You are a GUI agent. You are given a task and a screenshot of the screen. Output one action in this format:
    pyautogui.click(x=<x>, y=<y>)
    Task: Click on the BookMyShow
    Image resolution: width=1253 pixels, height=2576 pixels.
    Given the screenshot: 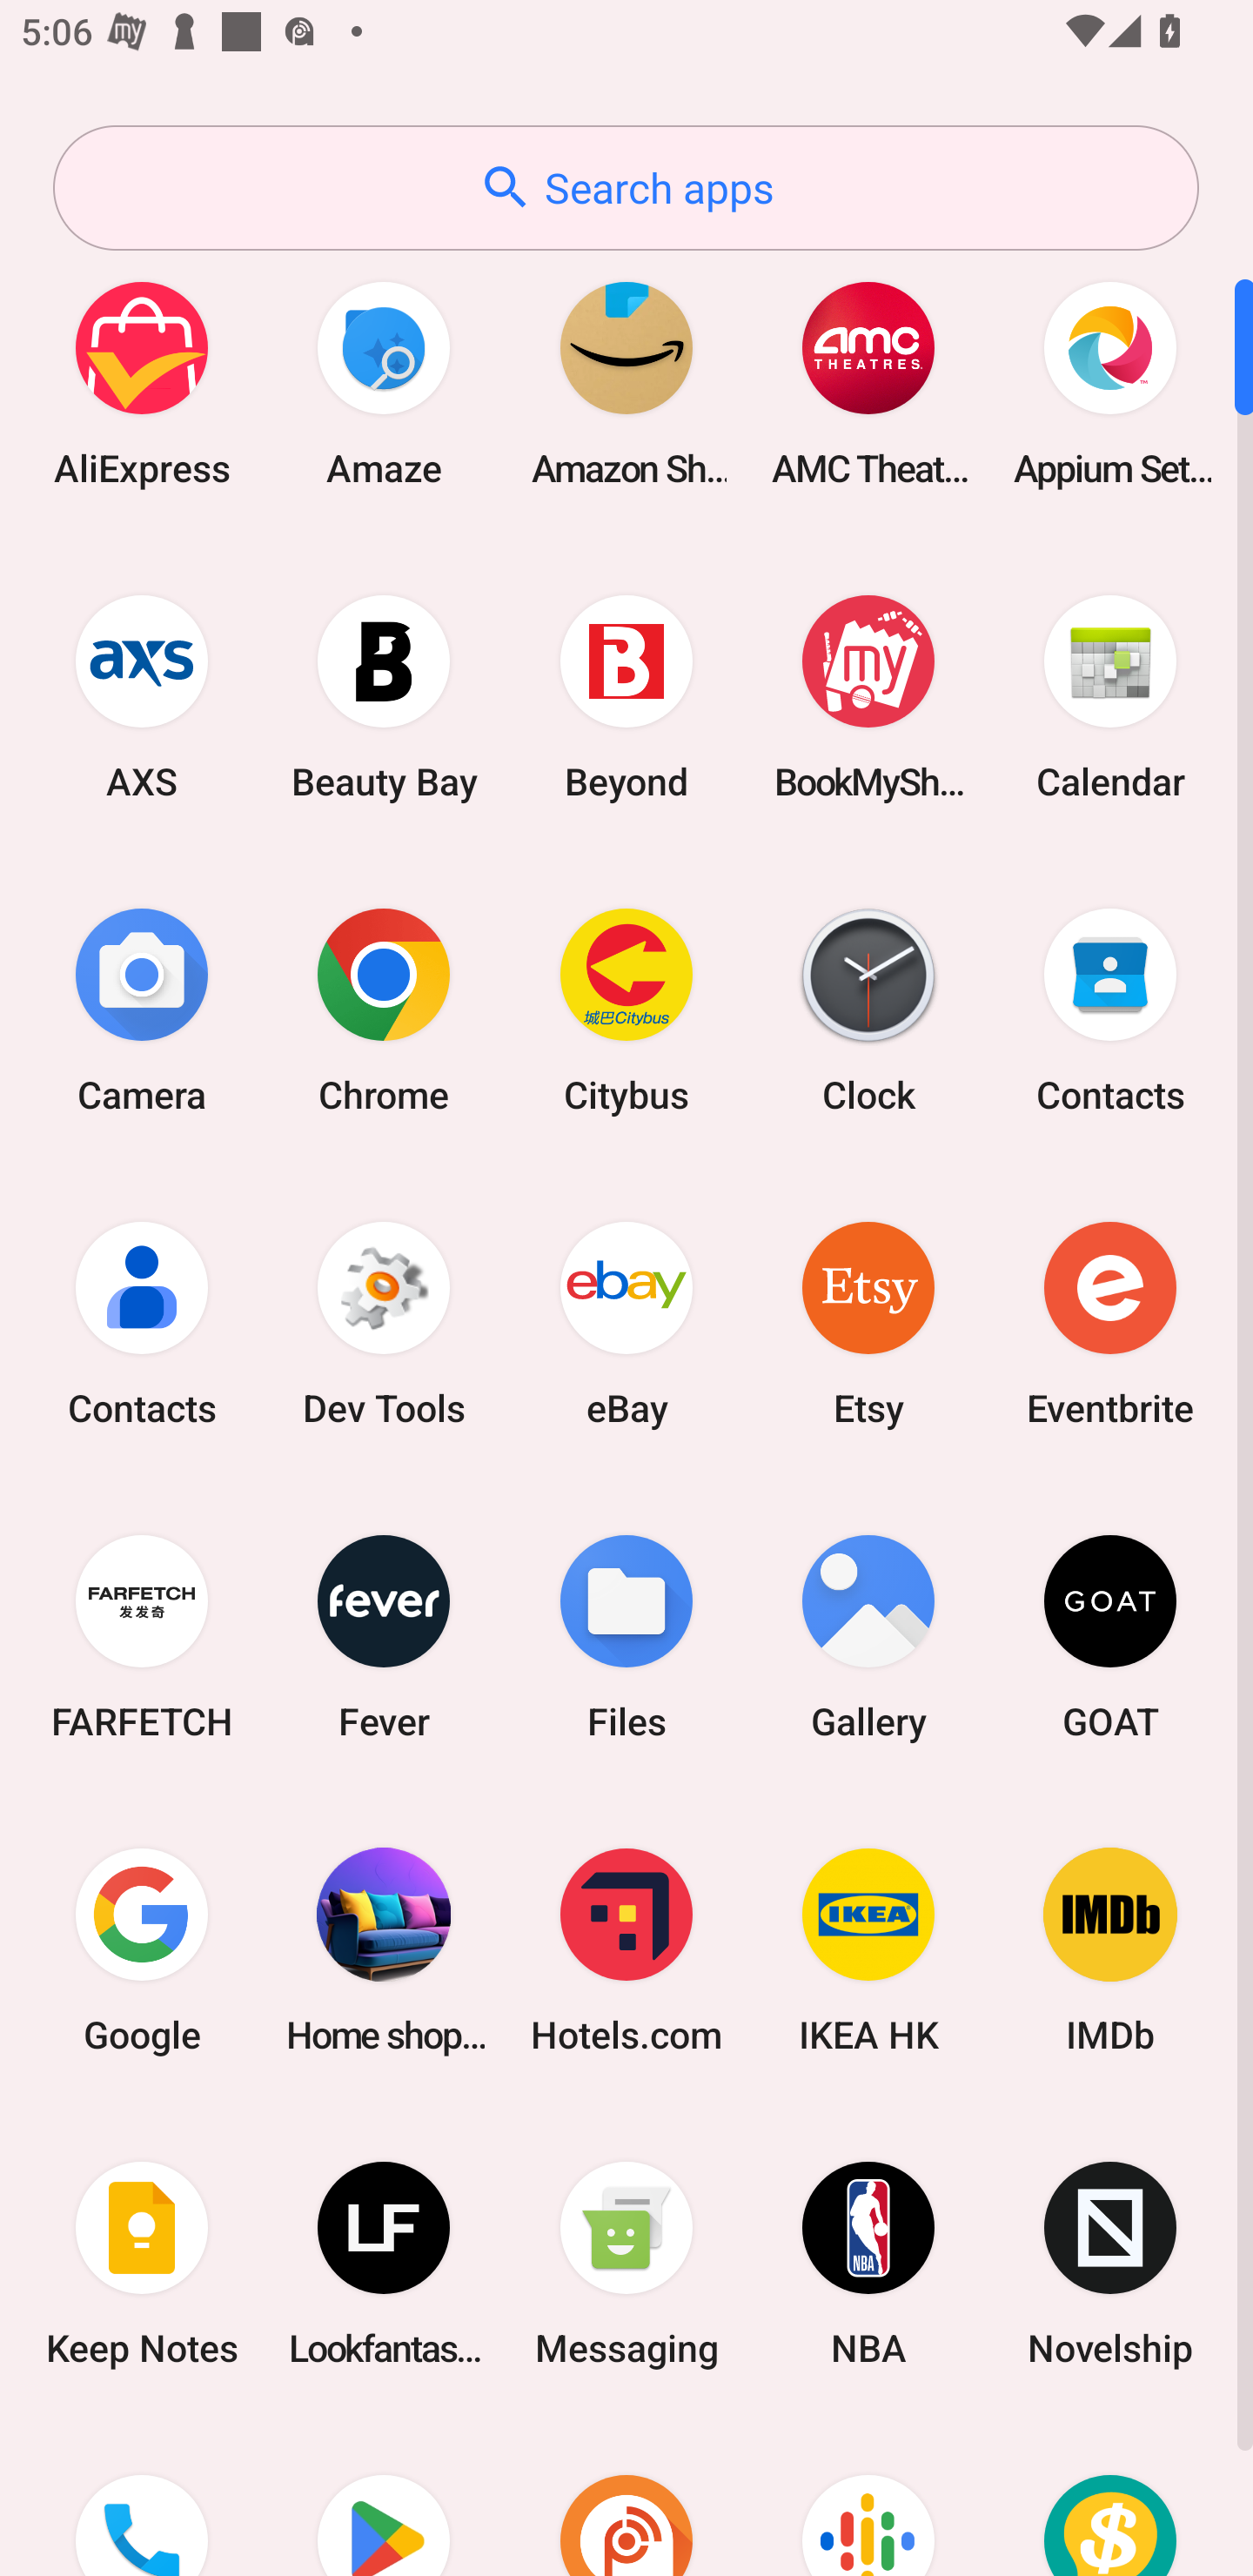 What is the action you would take?
    pyautogui.click(x=868, y=696)
    